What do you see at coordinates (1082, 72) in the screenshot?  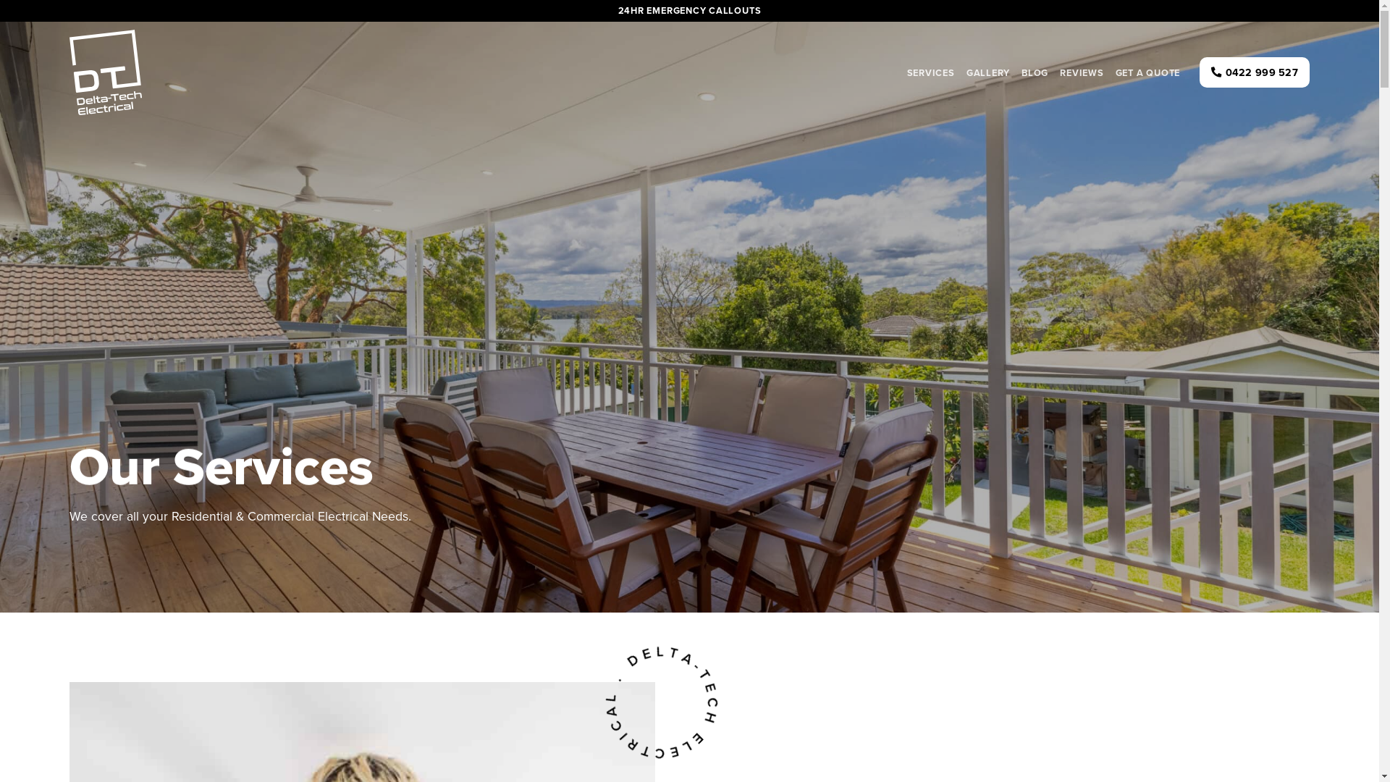 I see `REVIEWS` at bounding box center [1082, 72].